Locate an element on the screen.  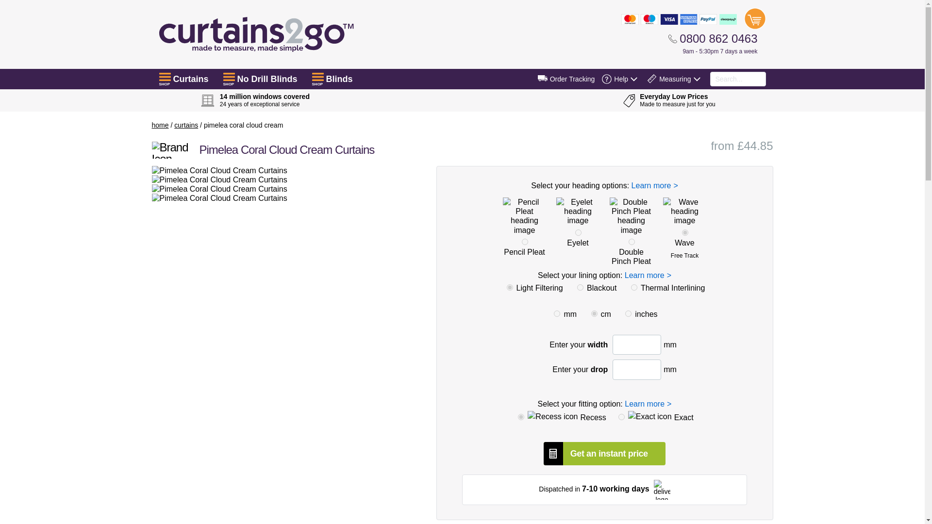
3 is located at coordinates (594, 313).